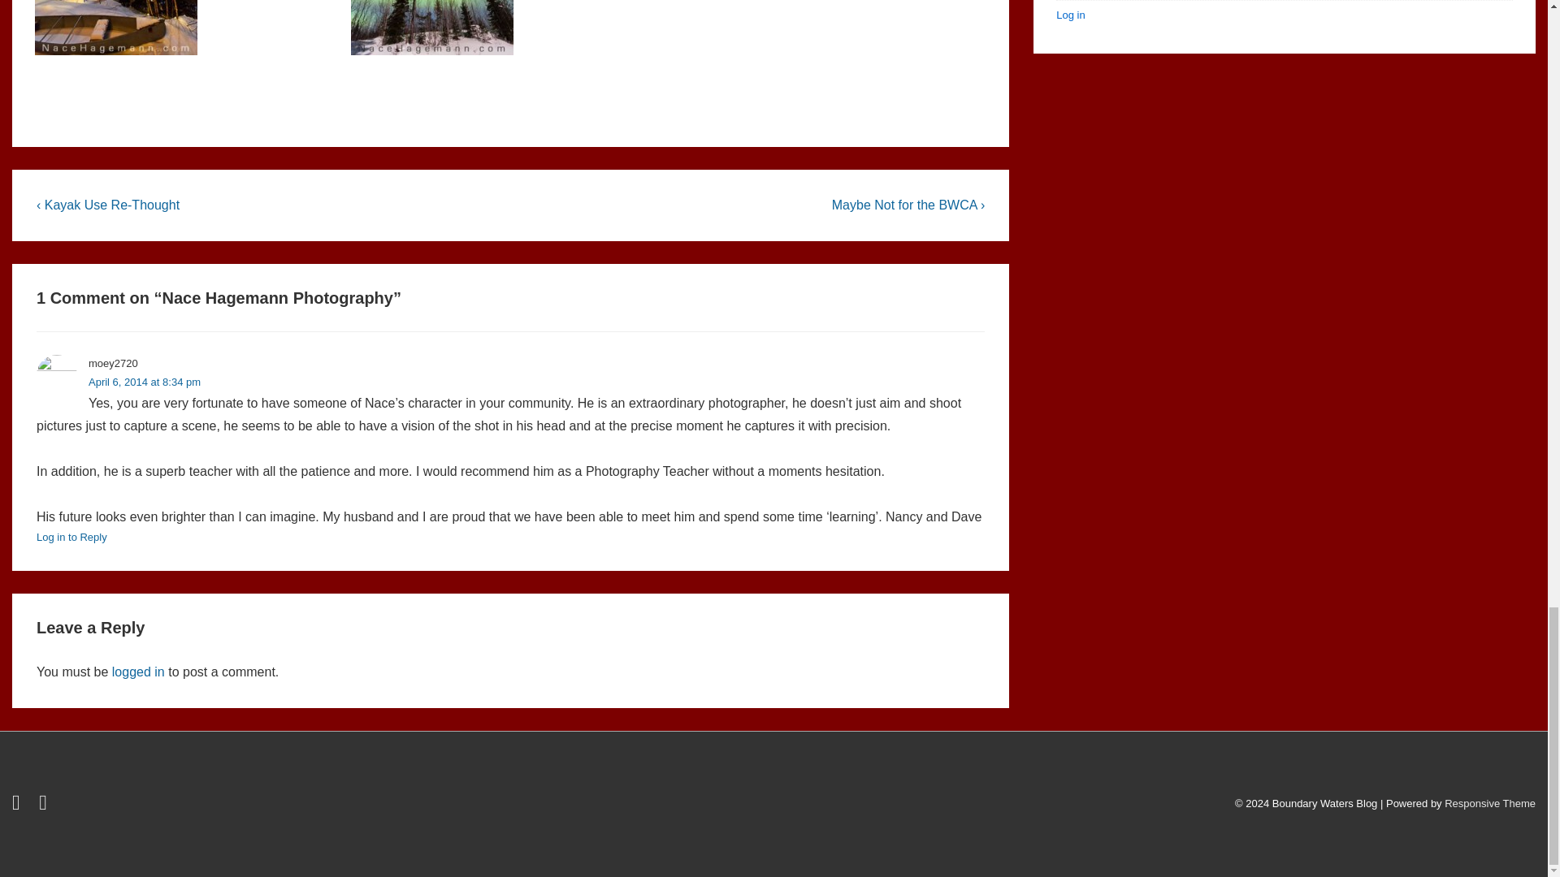 This screenshot has height=877, width=1560. I want to click on Log in to Reply, so click(71, 537).